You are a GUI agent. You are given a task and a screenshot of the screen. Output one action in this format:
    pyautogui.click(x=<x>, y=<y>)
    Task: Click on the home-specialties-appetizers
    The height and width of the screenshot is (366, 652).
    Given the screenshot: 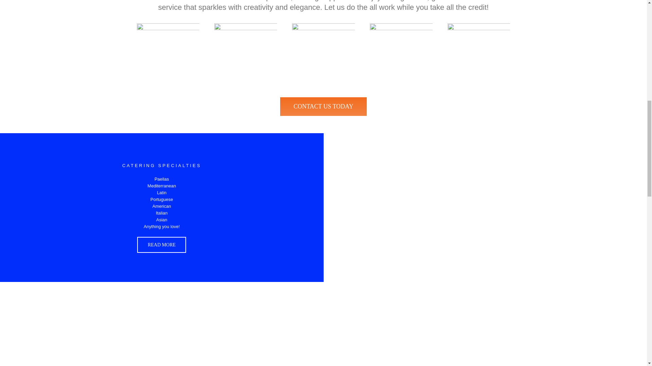 What is the action you would take?
    pyautogui.click(x=246, y=55)
    